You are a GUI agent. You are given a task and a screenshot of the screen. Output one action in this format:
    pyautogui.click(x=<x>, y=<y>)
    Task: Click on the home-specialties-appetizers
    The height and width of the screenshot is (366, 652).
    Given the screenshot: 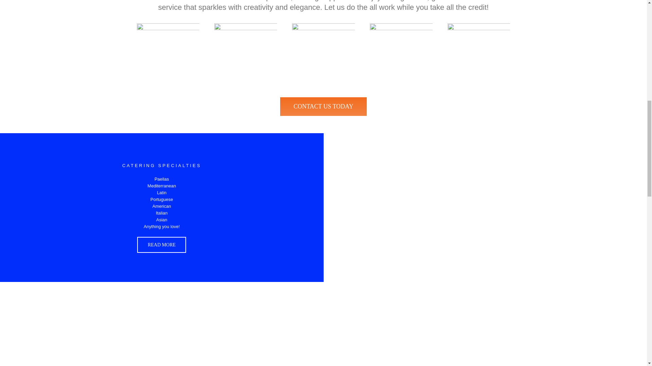 What is the action you would take?
    pyautogui.click(x=246, y=55)
    